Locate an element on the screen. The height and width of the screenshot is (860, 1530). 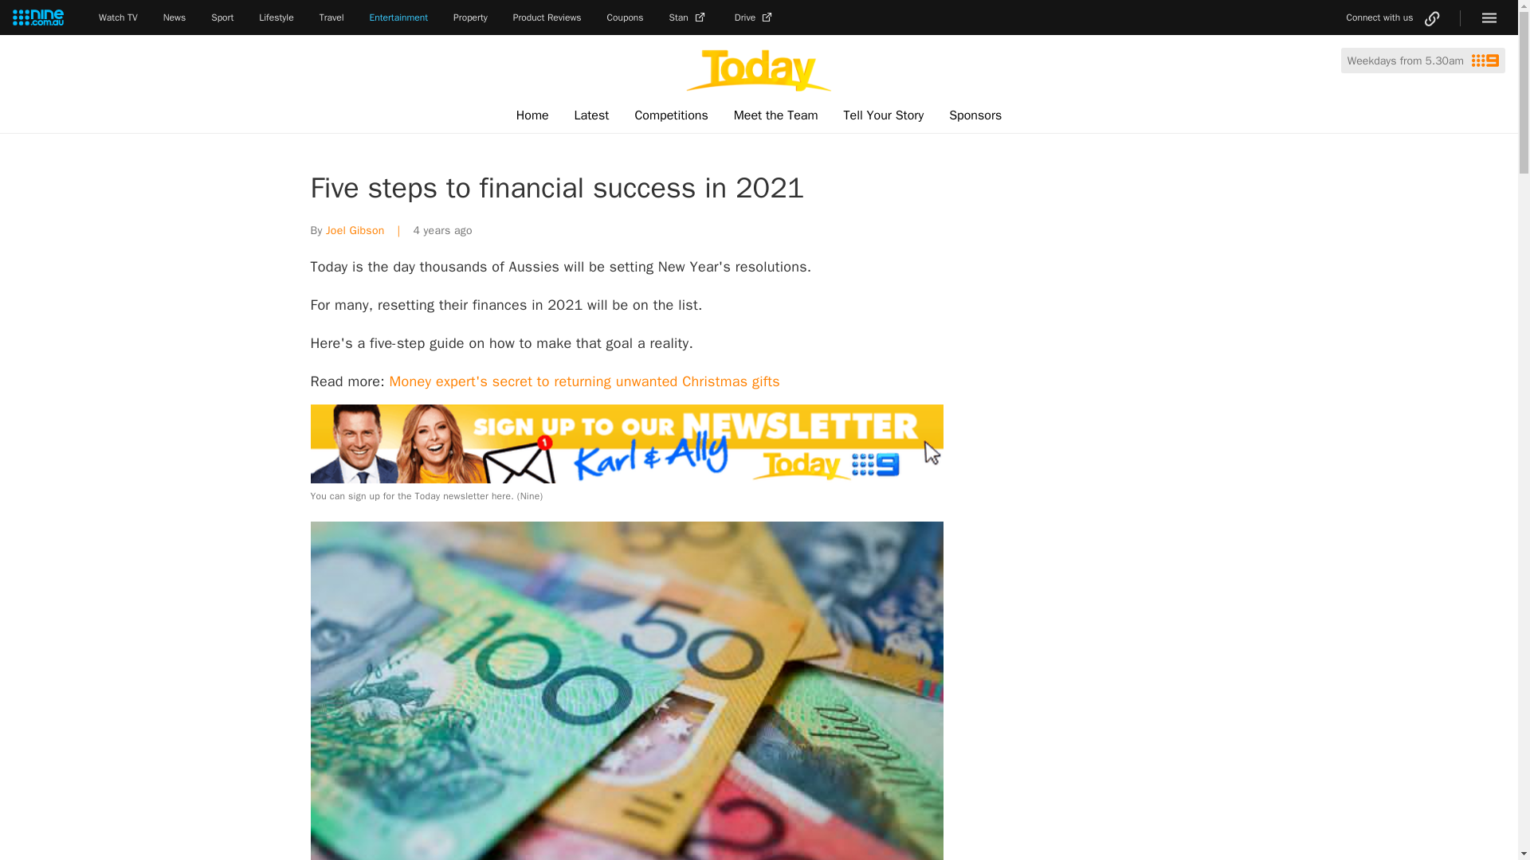
Stan is located at coordinates (689, 18).